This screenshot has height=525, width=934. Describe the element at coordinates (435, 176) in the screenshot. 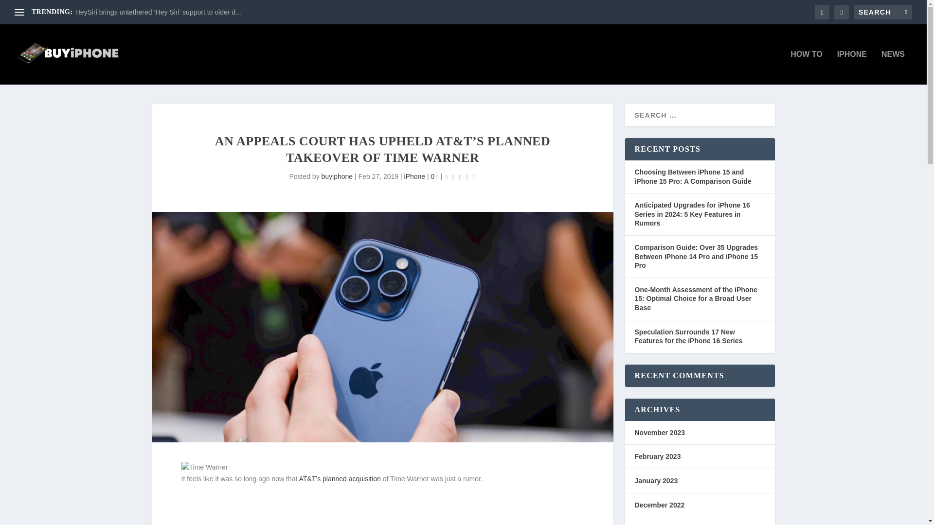

I see `0` at that location.